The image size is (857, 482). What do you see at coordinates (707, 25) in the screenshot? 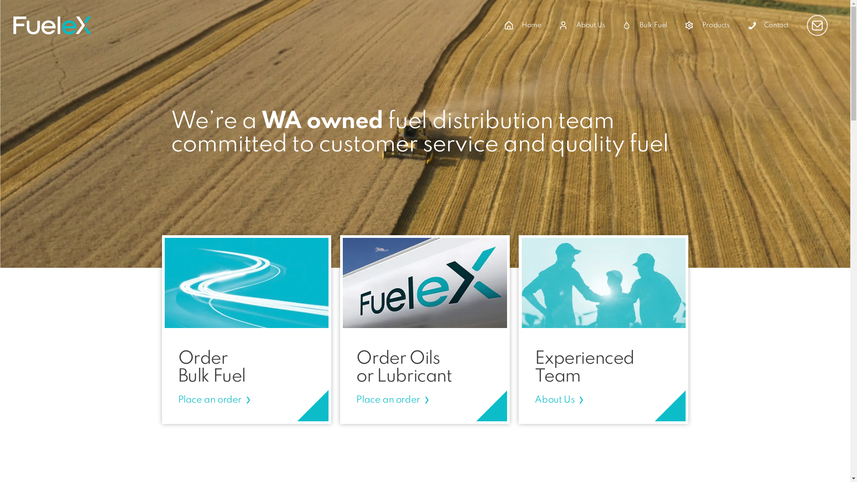
I see `Products` at bounding box center [707, 25].